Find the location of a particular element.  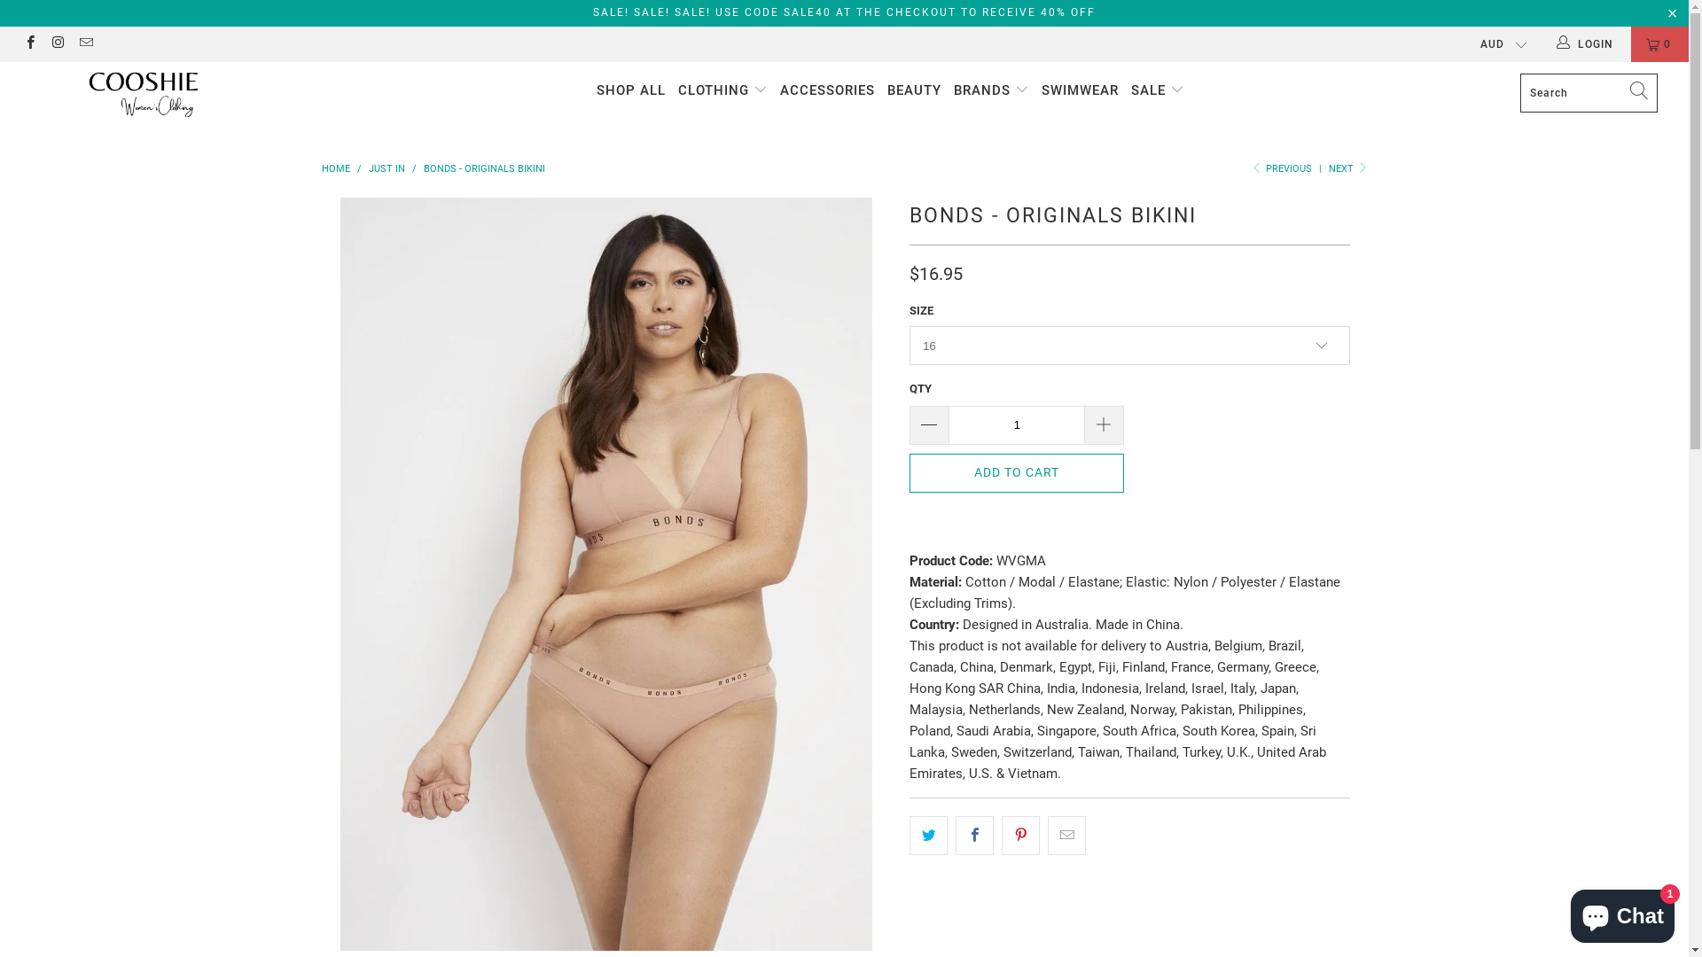

CLOTHING is located at coordinates (723, 90).